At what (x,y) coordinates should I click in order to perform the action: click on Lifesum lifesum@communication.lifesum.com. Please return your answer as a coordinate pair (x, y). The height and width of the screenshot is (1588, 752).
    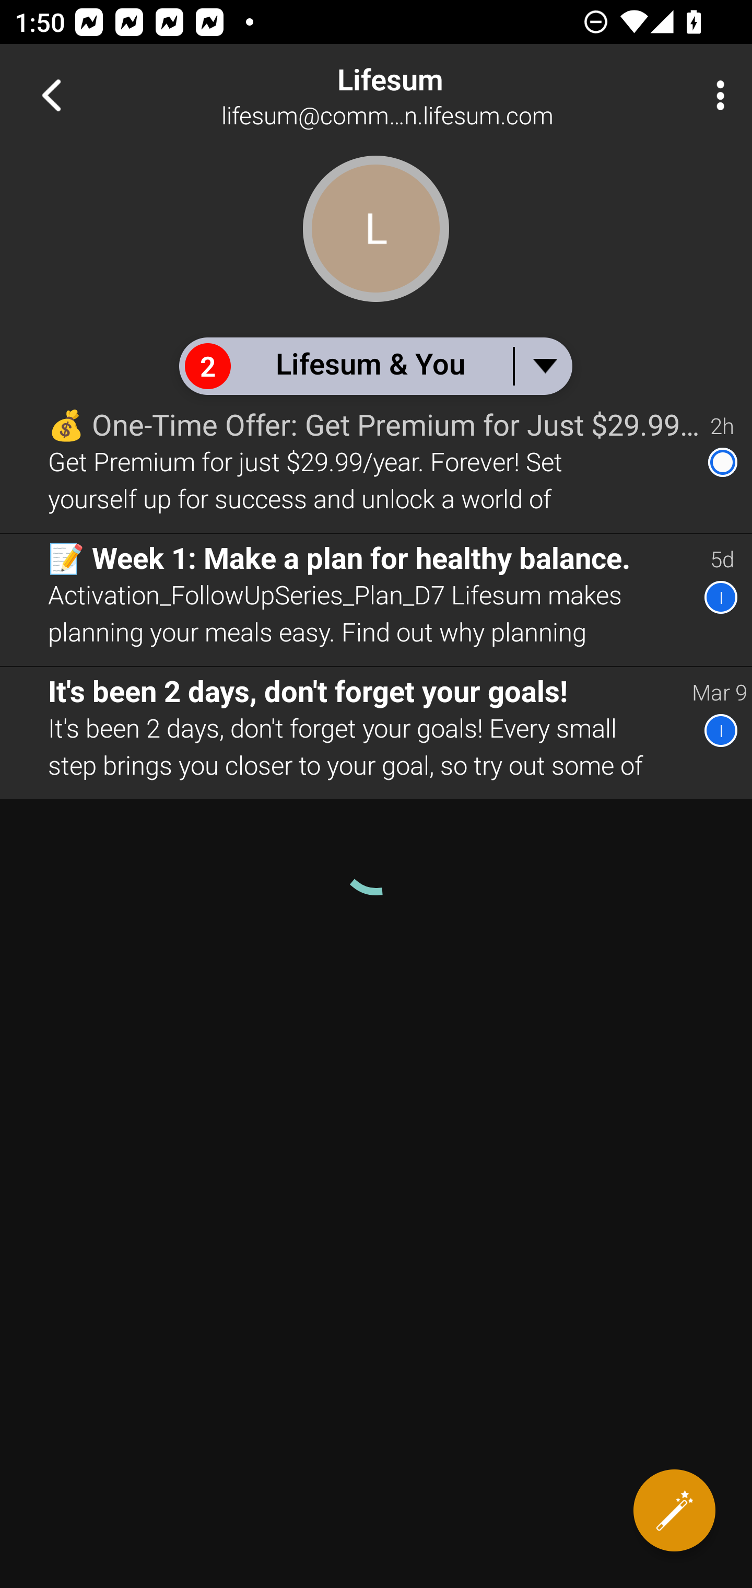
    Looking at the image, I should click on (442, 95).